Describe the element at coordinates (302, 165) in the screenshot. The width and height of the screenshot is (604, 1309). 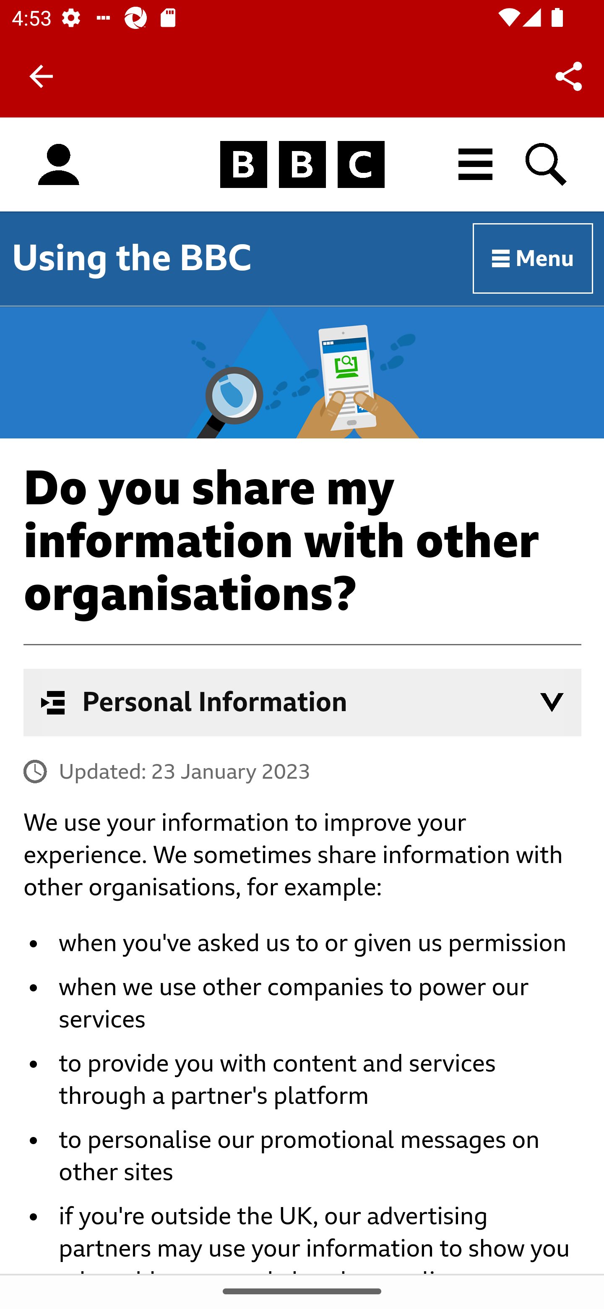
I see `Homepage` at that location.